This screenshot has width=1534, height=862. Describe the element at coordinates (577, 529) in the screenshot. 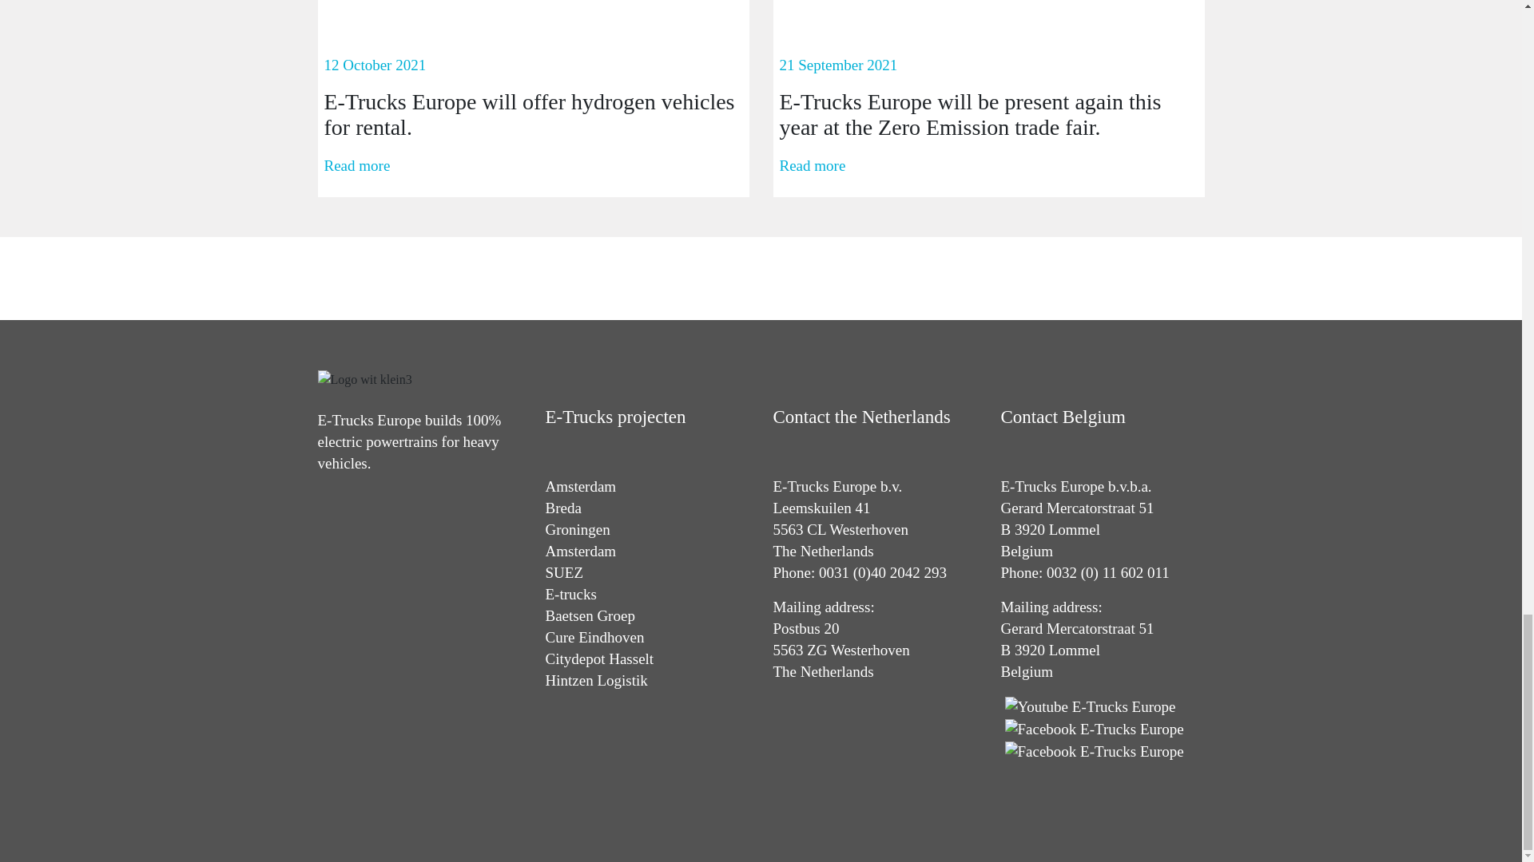

I see `Groningen` at that location.